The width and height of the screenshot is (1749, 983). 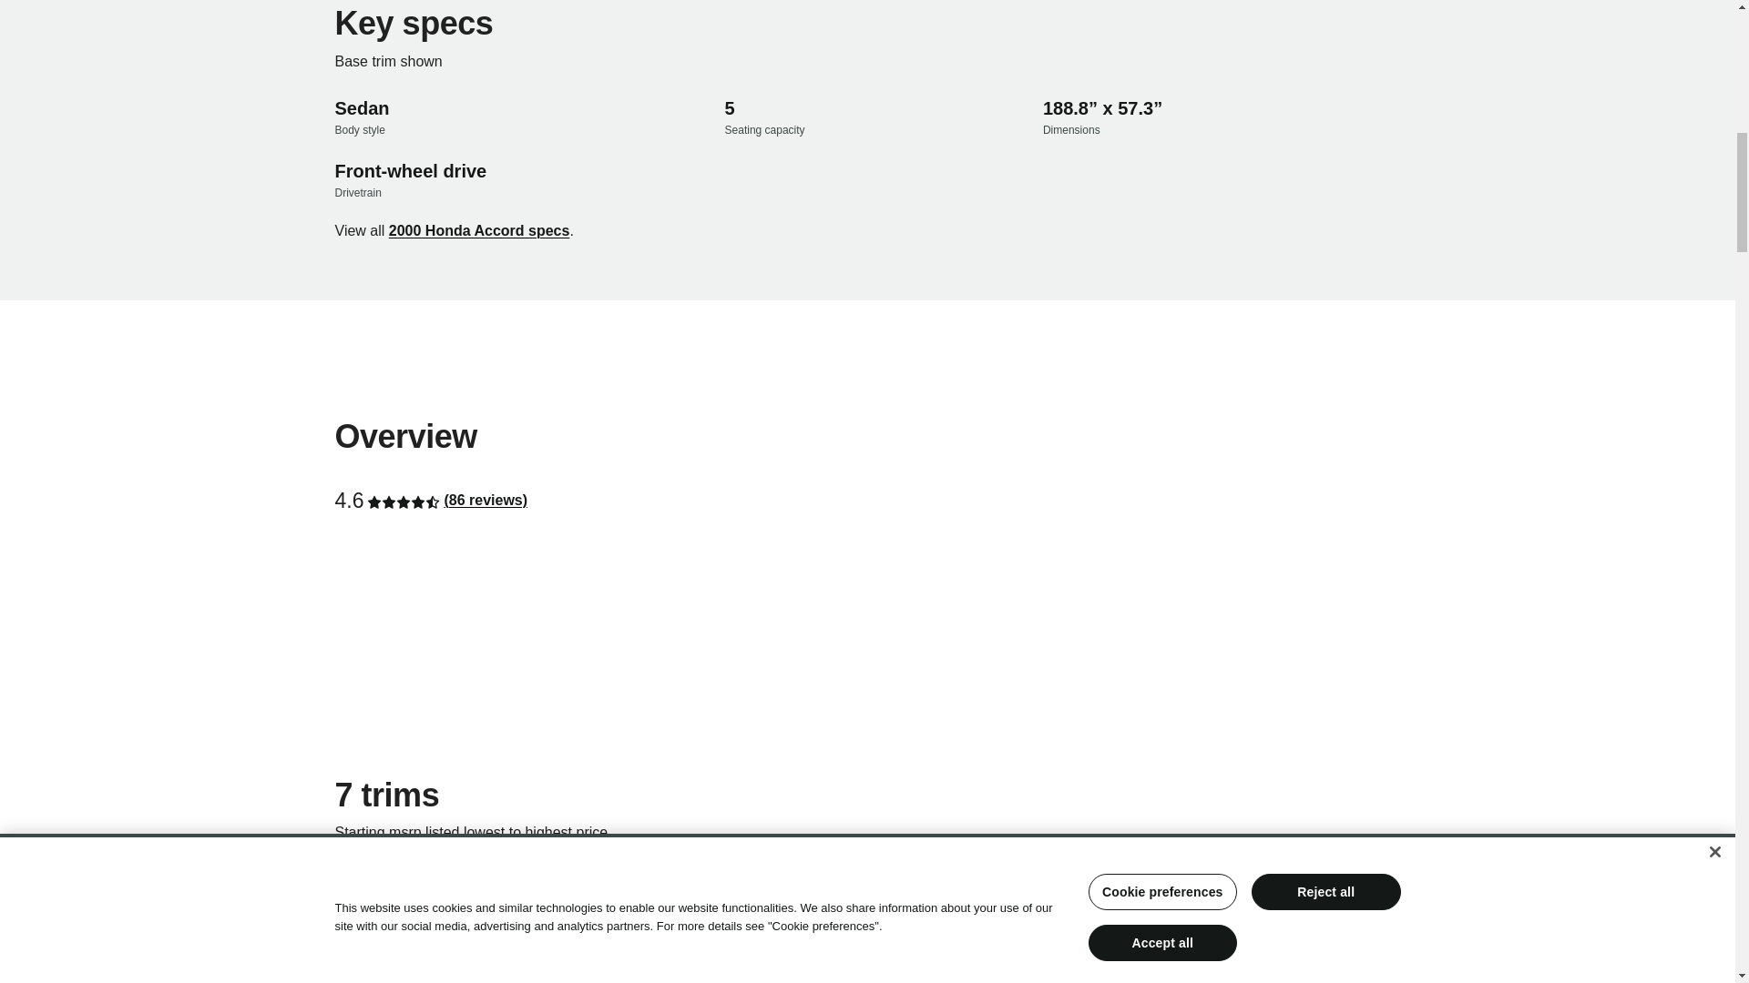 I want to click on 2000 Honda Accord specs, so click(x=479, y=230).